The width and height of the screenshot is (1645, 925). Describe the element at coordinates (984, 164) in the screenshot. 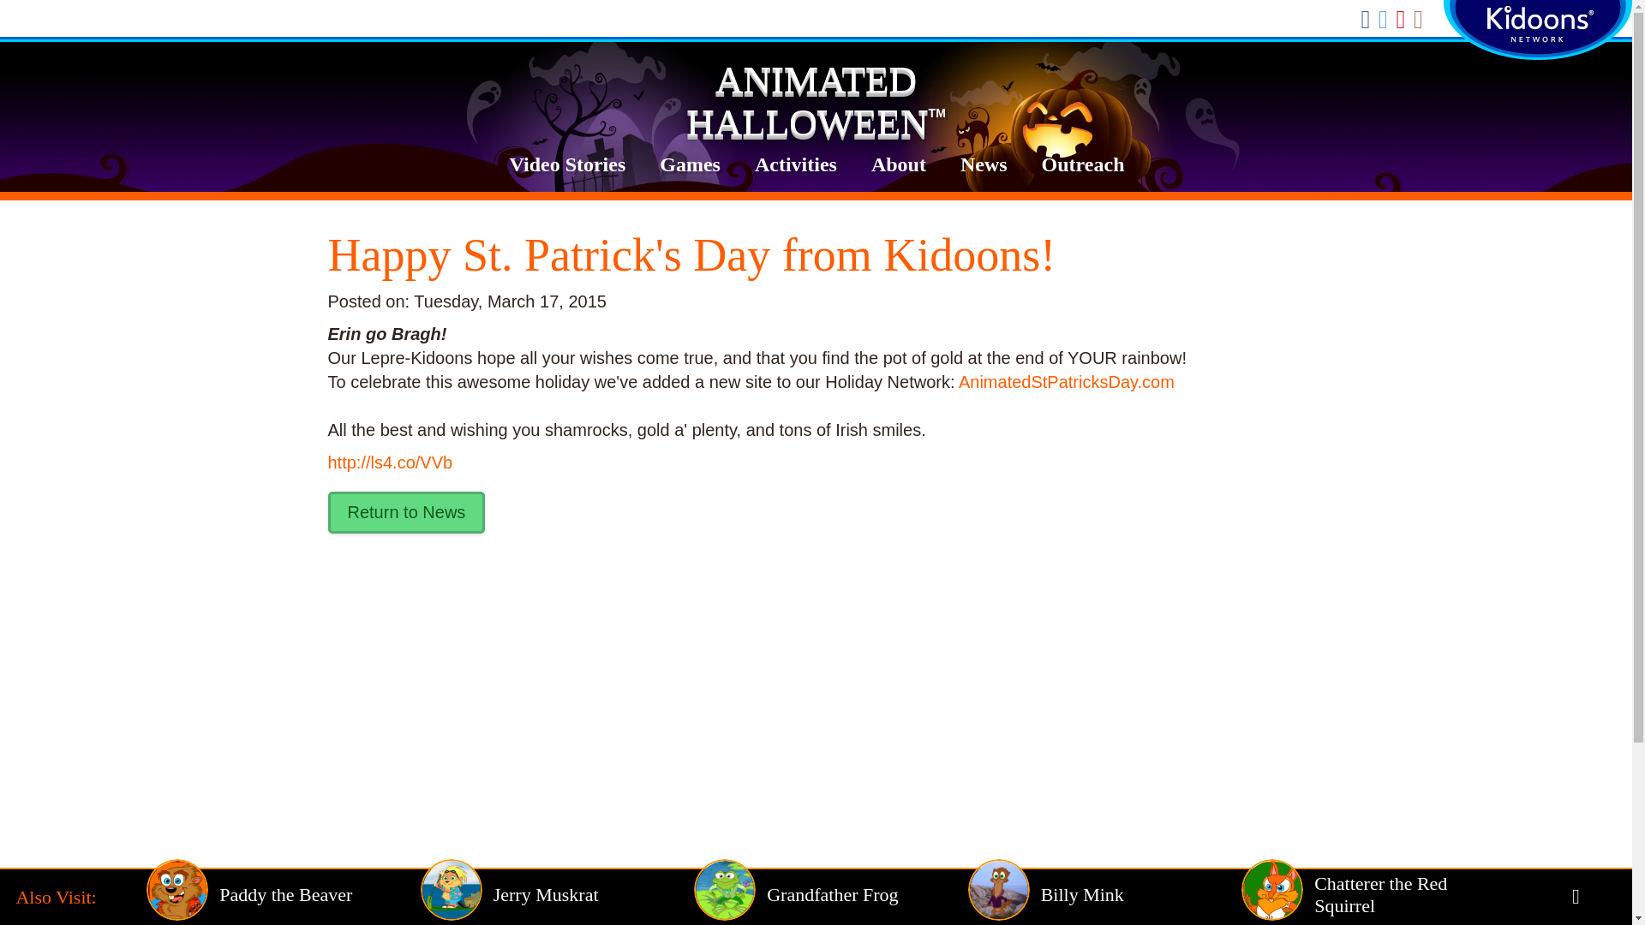

I see `News` at that location.